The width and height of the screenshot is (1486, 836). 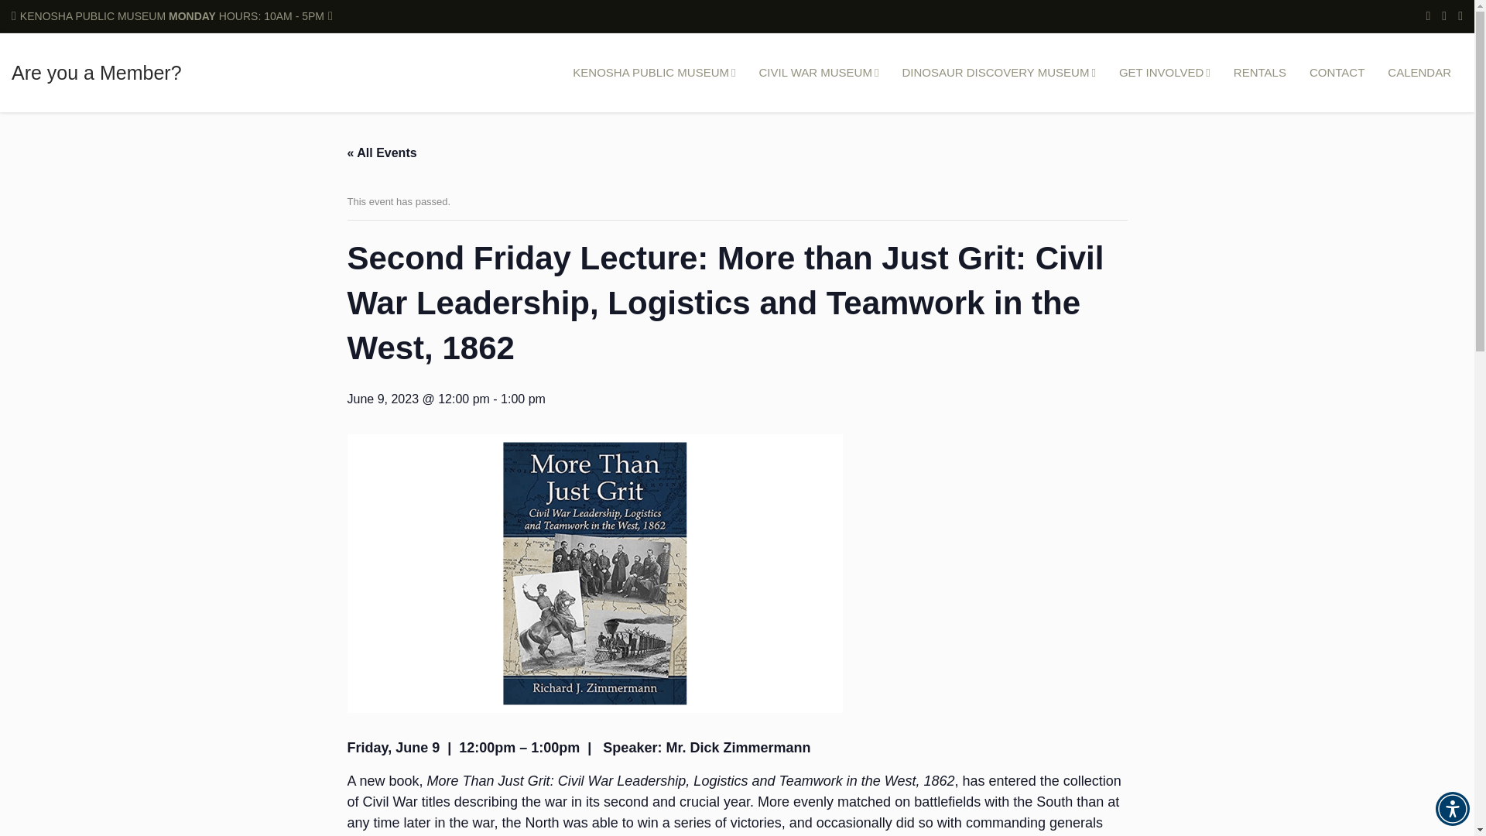 I want to click on Are you a Member?, so click(x=96, y=73).